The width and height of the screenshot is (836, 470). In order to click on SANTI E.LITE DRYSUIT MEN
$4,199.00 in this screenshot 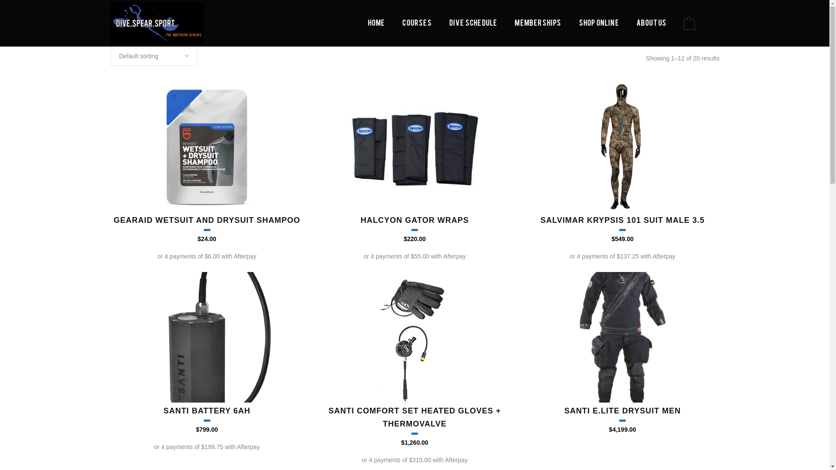, I will do `click(623, 420)`.